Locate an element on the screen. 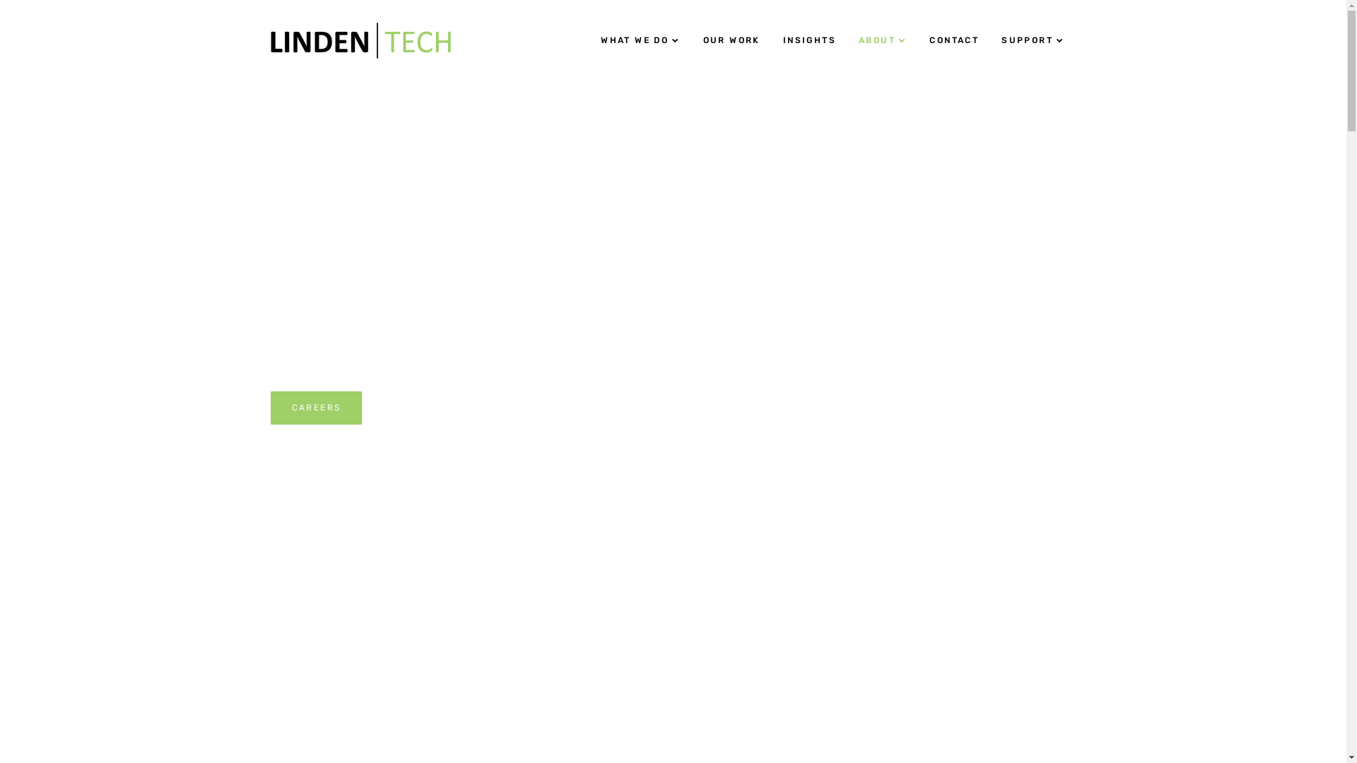  OUR WORK is located at coordinates (732, 41).